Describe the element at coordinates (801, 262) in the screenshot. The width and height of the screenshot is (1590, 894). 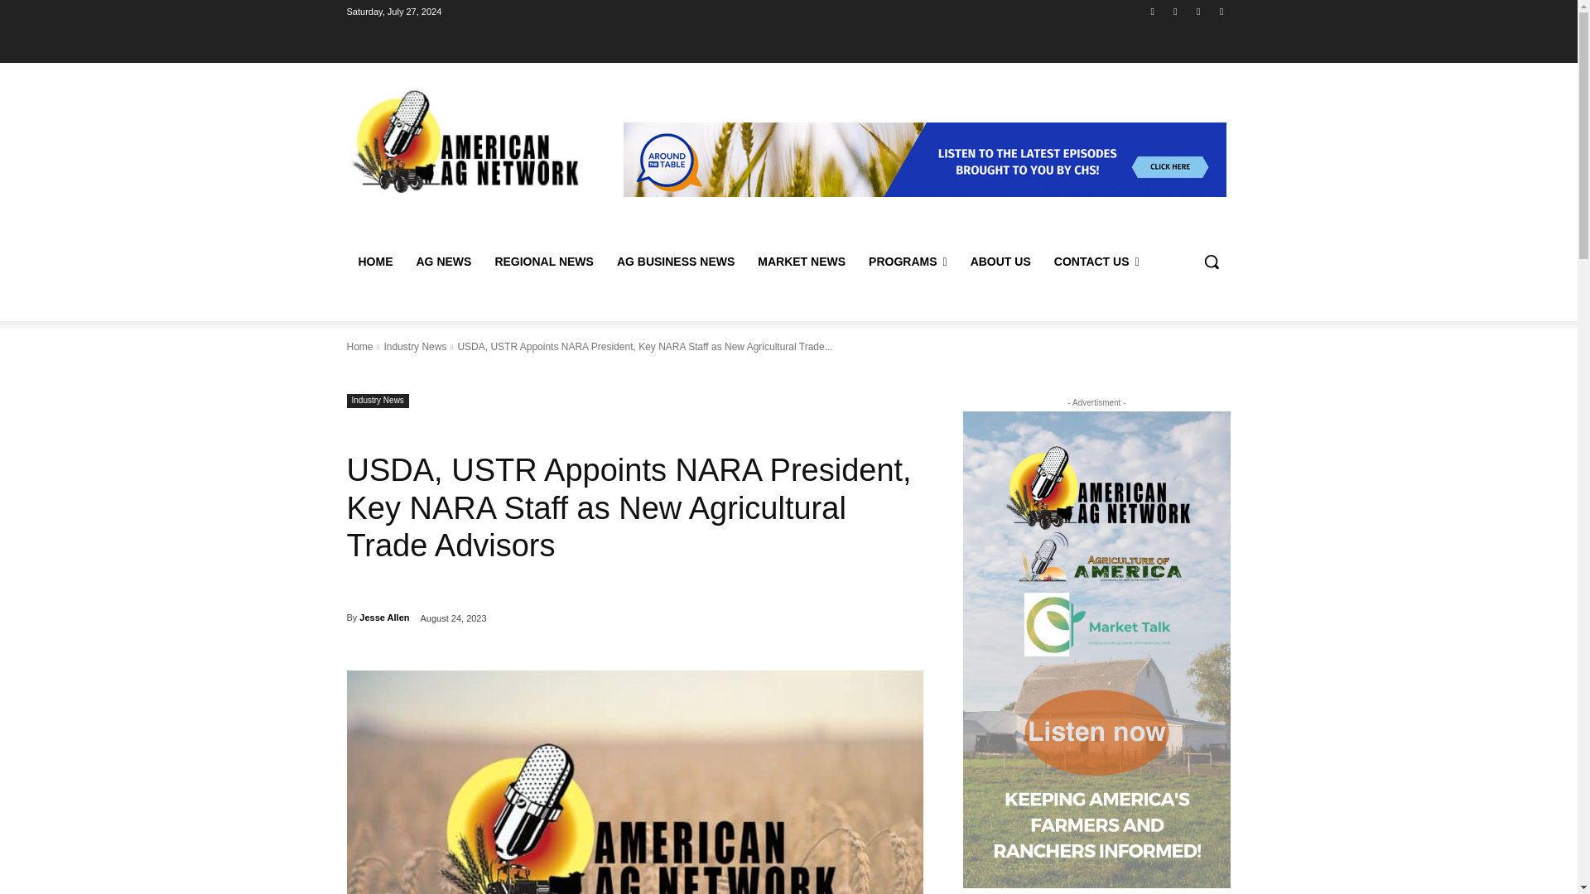
I see `MARKET NEWS` at that location.